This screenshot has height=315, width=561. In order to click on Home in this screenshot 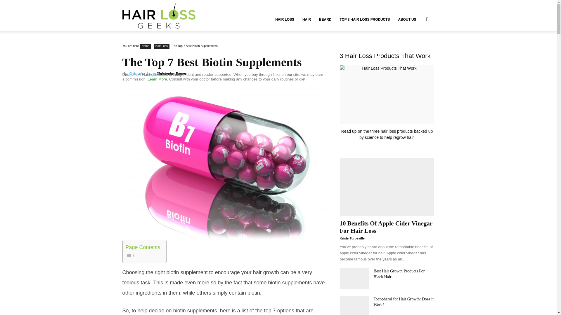, I will do `click(145, 46)`.